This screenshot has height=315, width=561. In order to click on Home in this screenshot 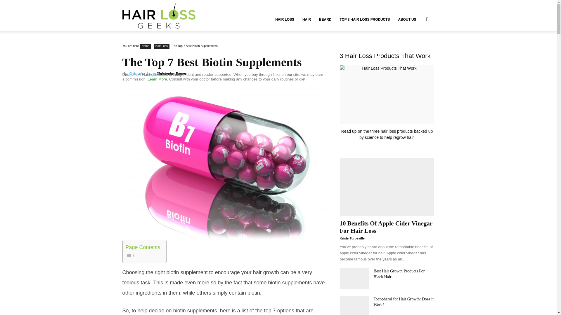, I will do `click(145, 46)`.